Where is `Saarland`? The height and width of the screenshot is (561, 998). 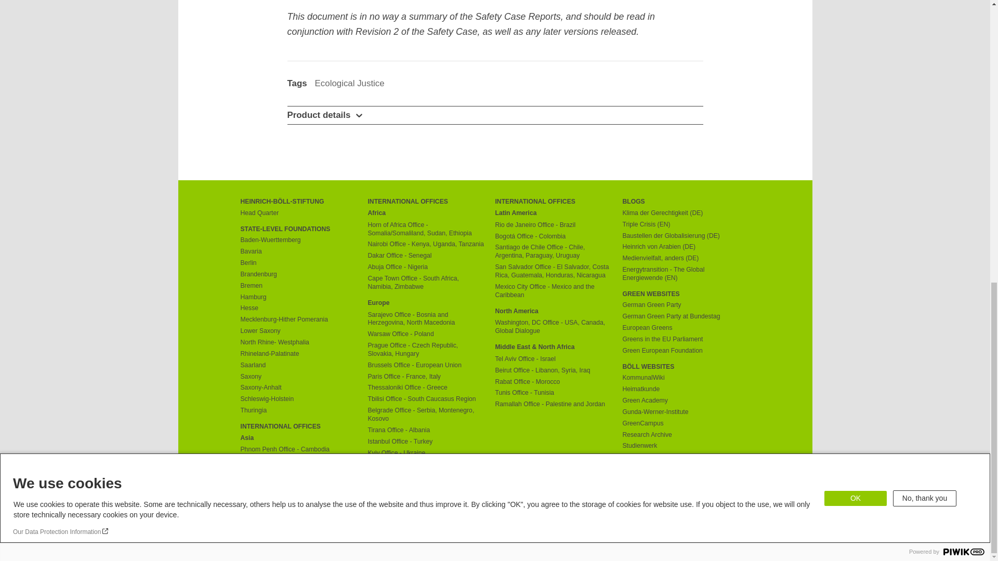 Saarland is located at coordinates (298, 365).